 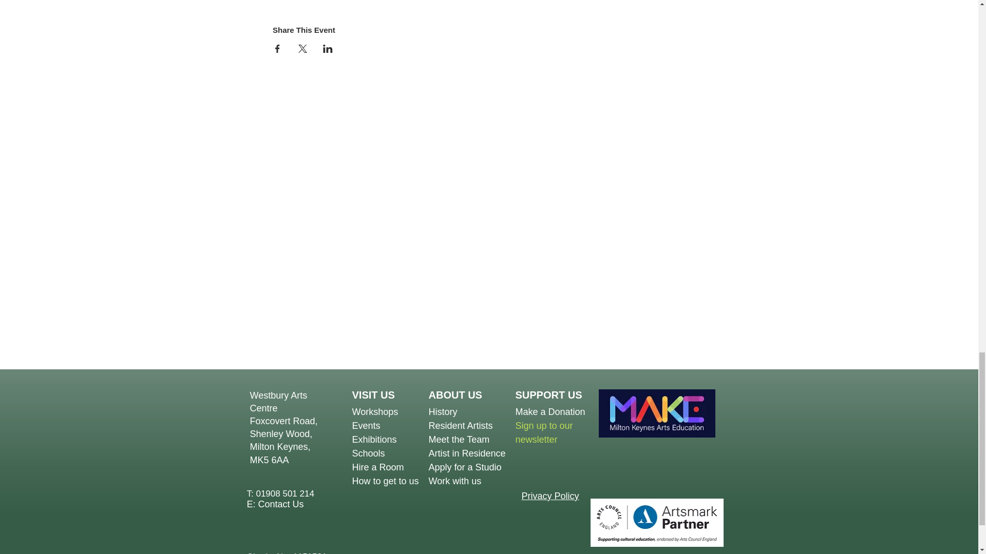 I want to click on Hire a Room, so click(x=460, y=432).